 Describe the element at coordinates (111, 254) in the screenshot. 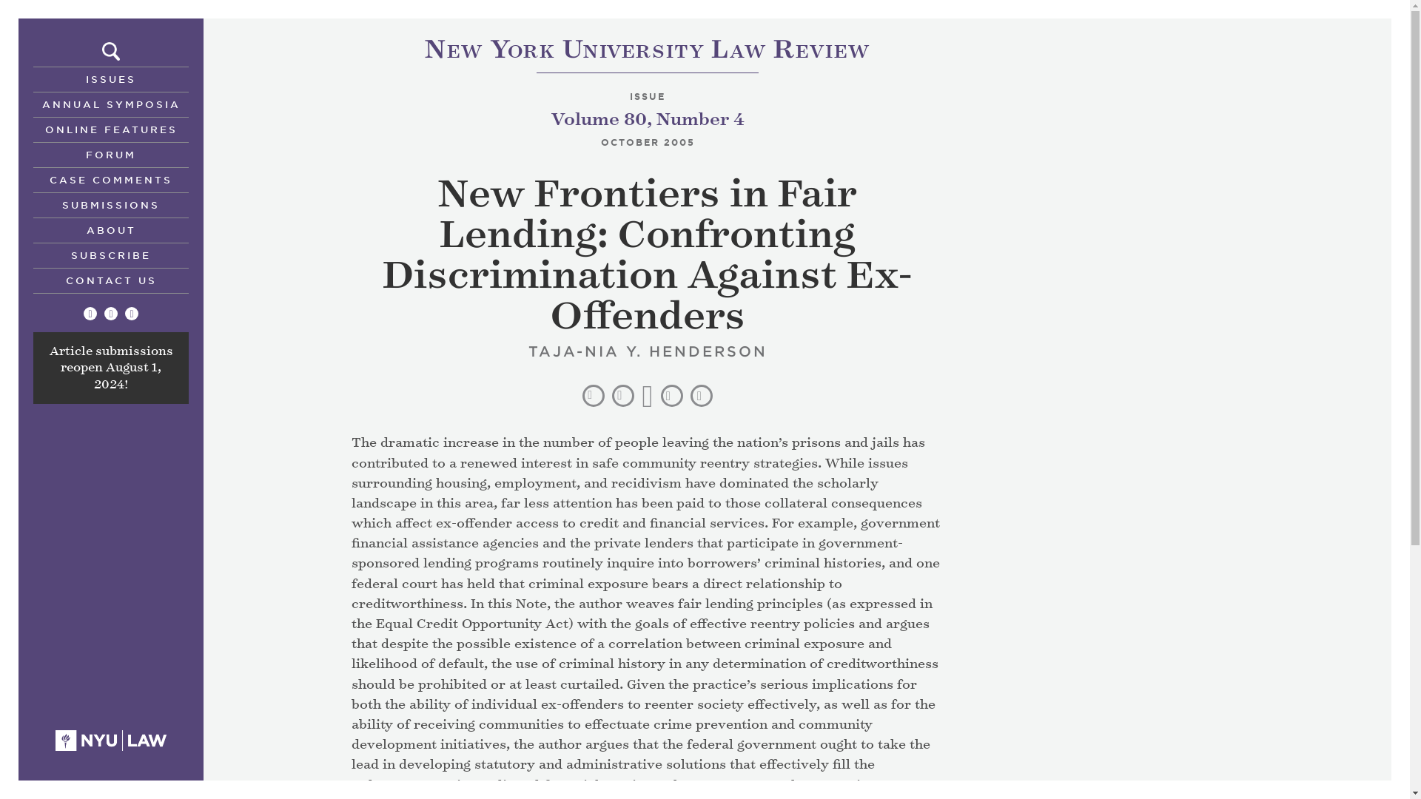

I see `SUBSCRIBE` at that location.